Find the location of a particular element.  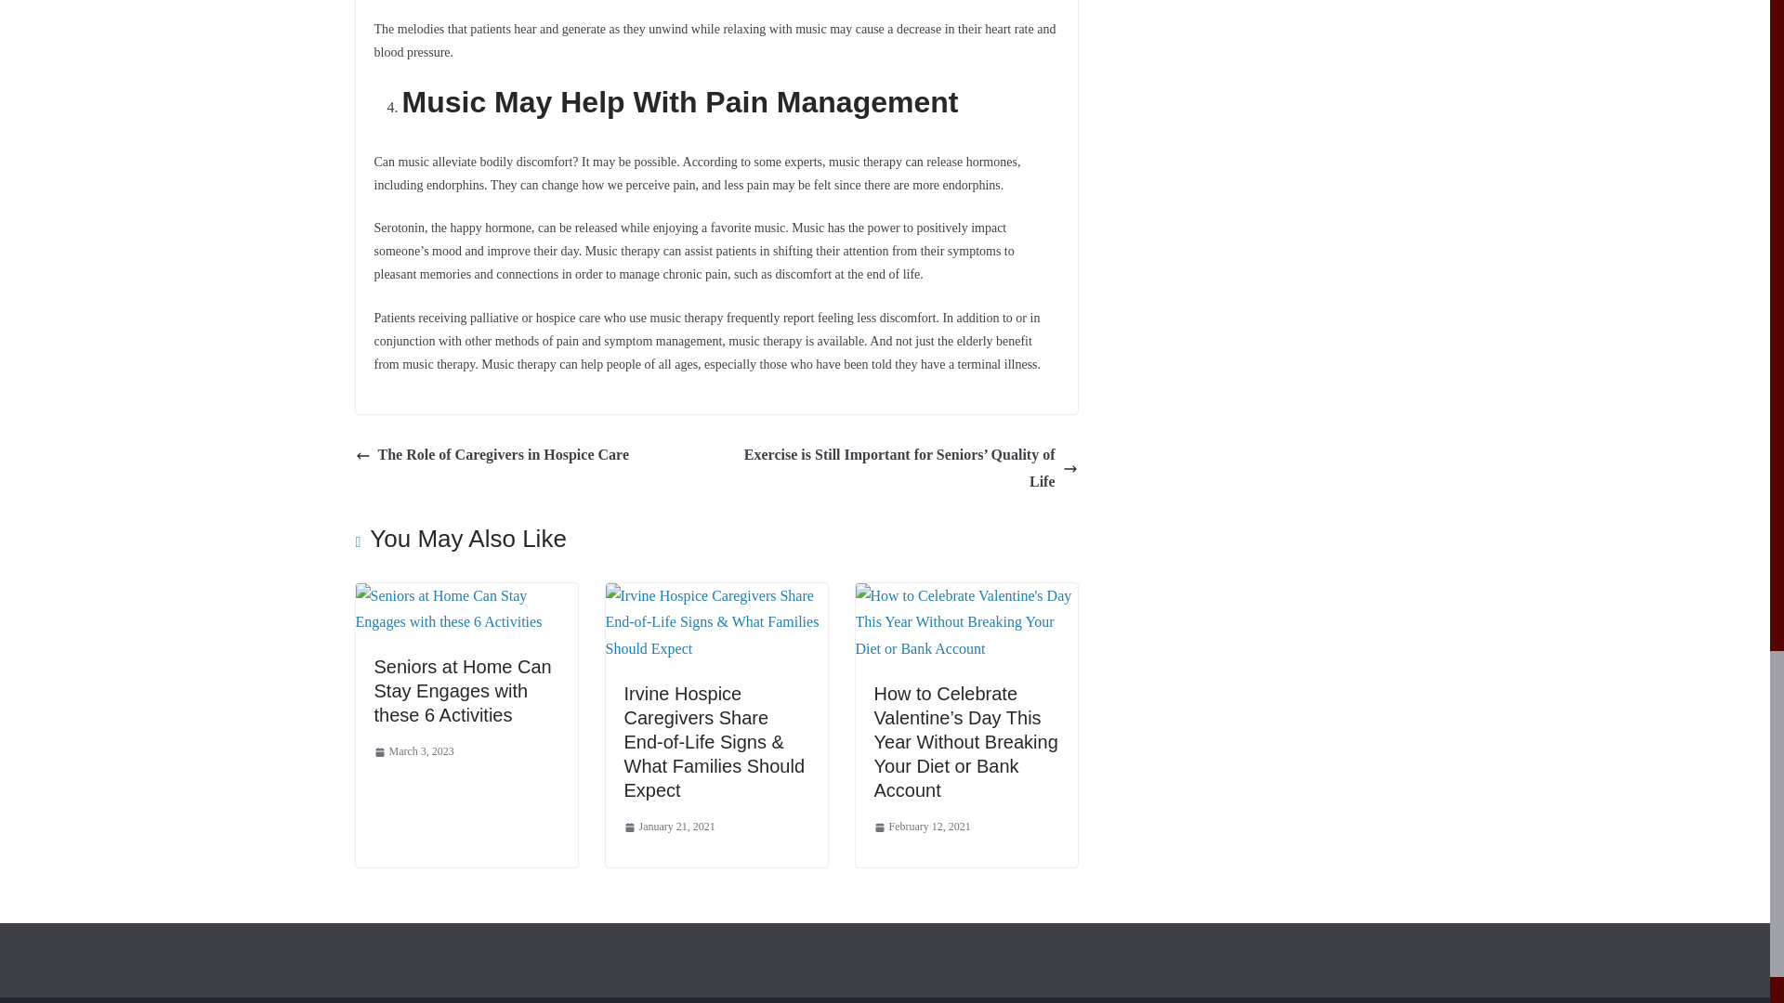

March 3, 2023 is located at coordinates (413, 752).